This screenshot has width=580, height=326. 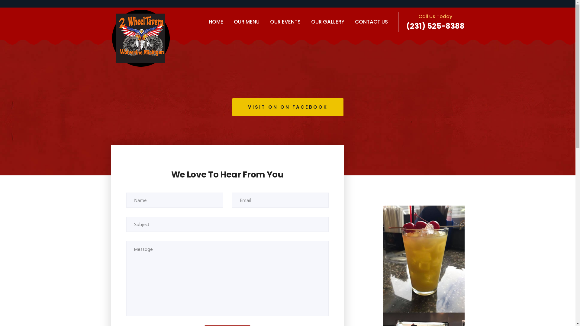 What do you see at coordinates (285, 22) in the screenshot?
I see `OUR EVENTS` at bounding box center [285, 22].